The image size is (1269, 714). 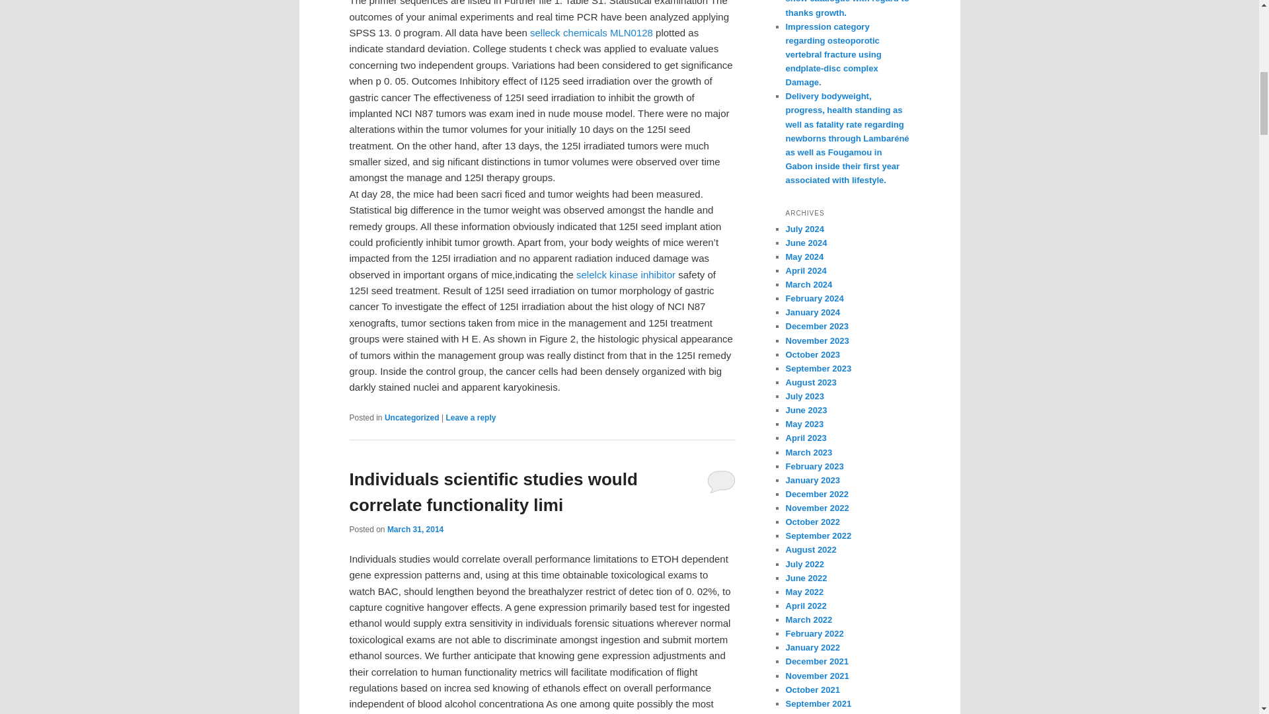 What do you see at coordinates (592, 33) in the screenshot?
I see `selleck chemicals MLN0128` at bounding box center [592, 33].